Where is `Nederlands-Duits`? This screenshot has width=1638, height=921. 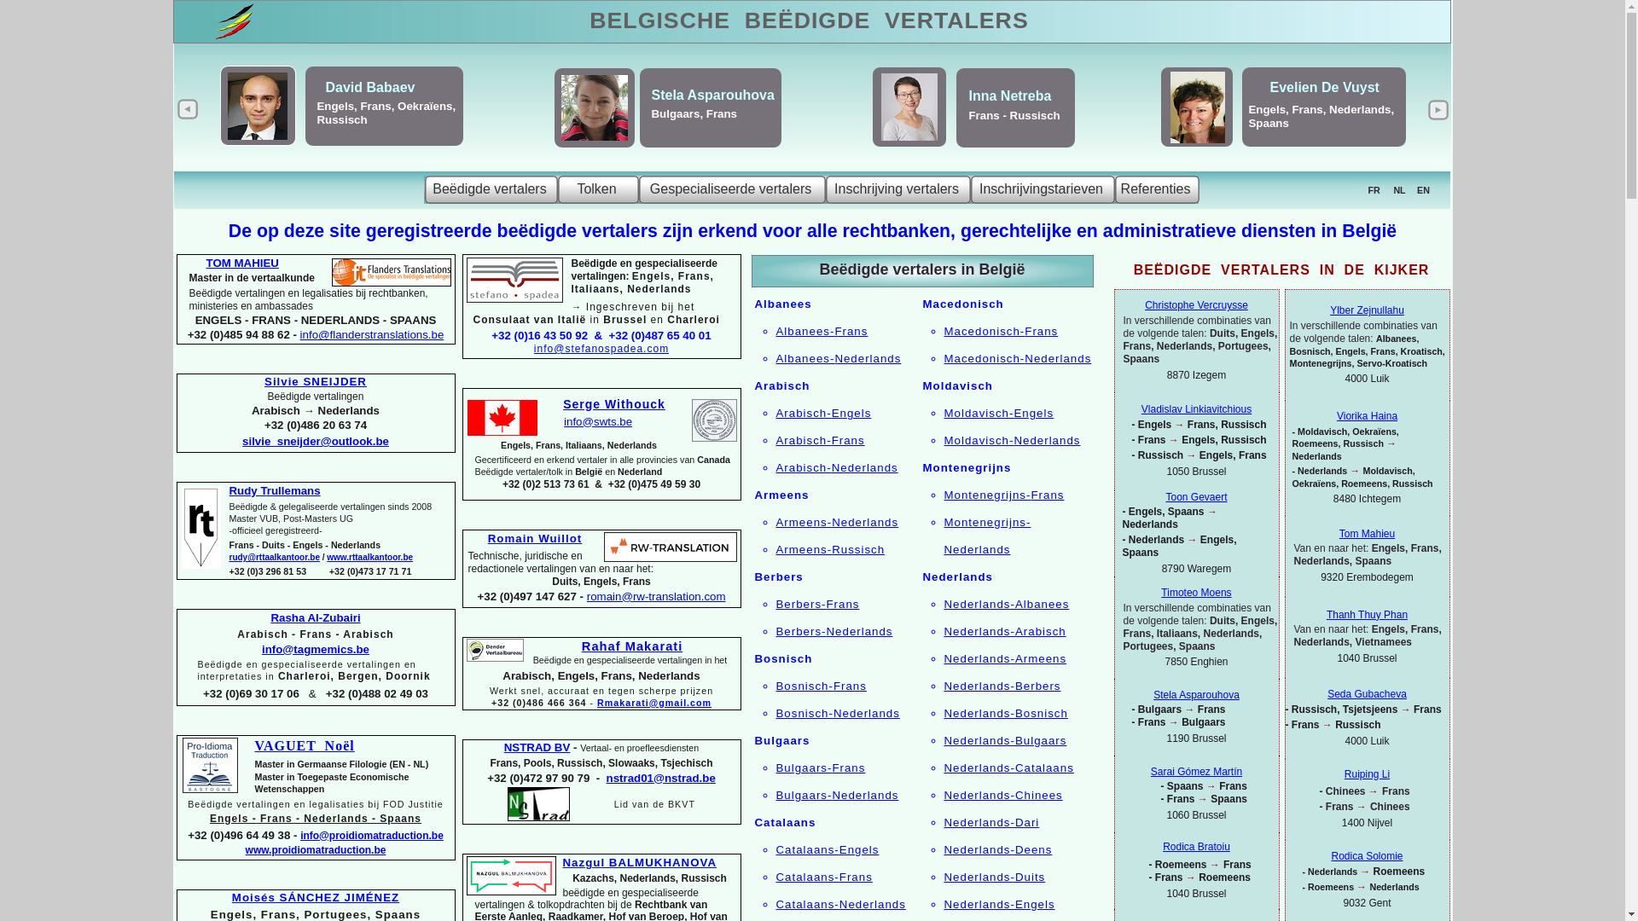
Nederlands-Duits is located at coordinates (995, 877).